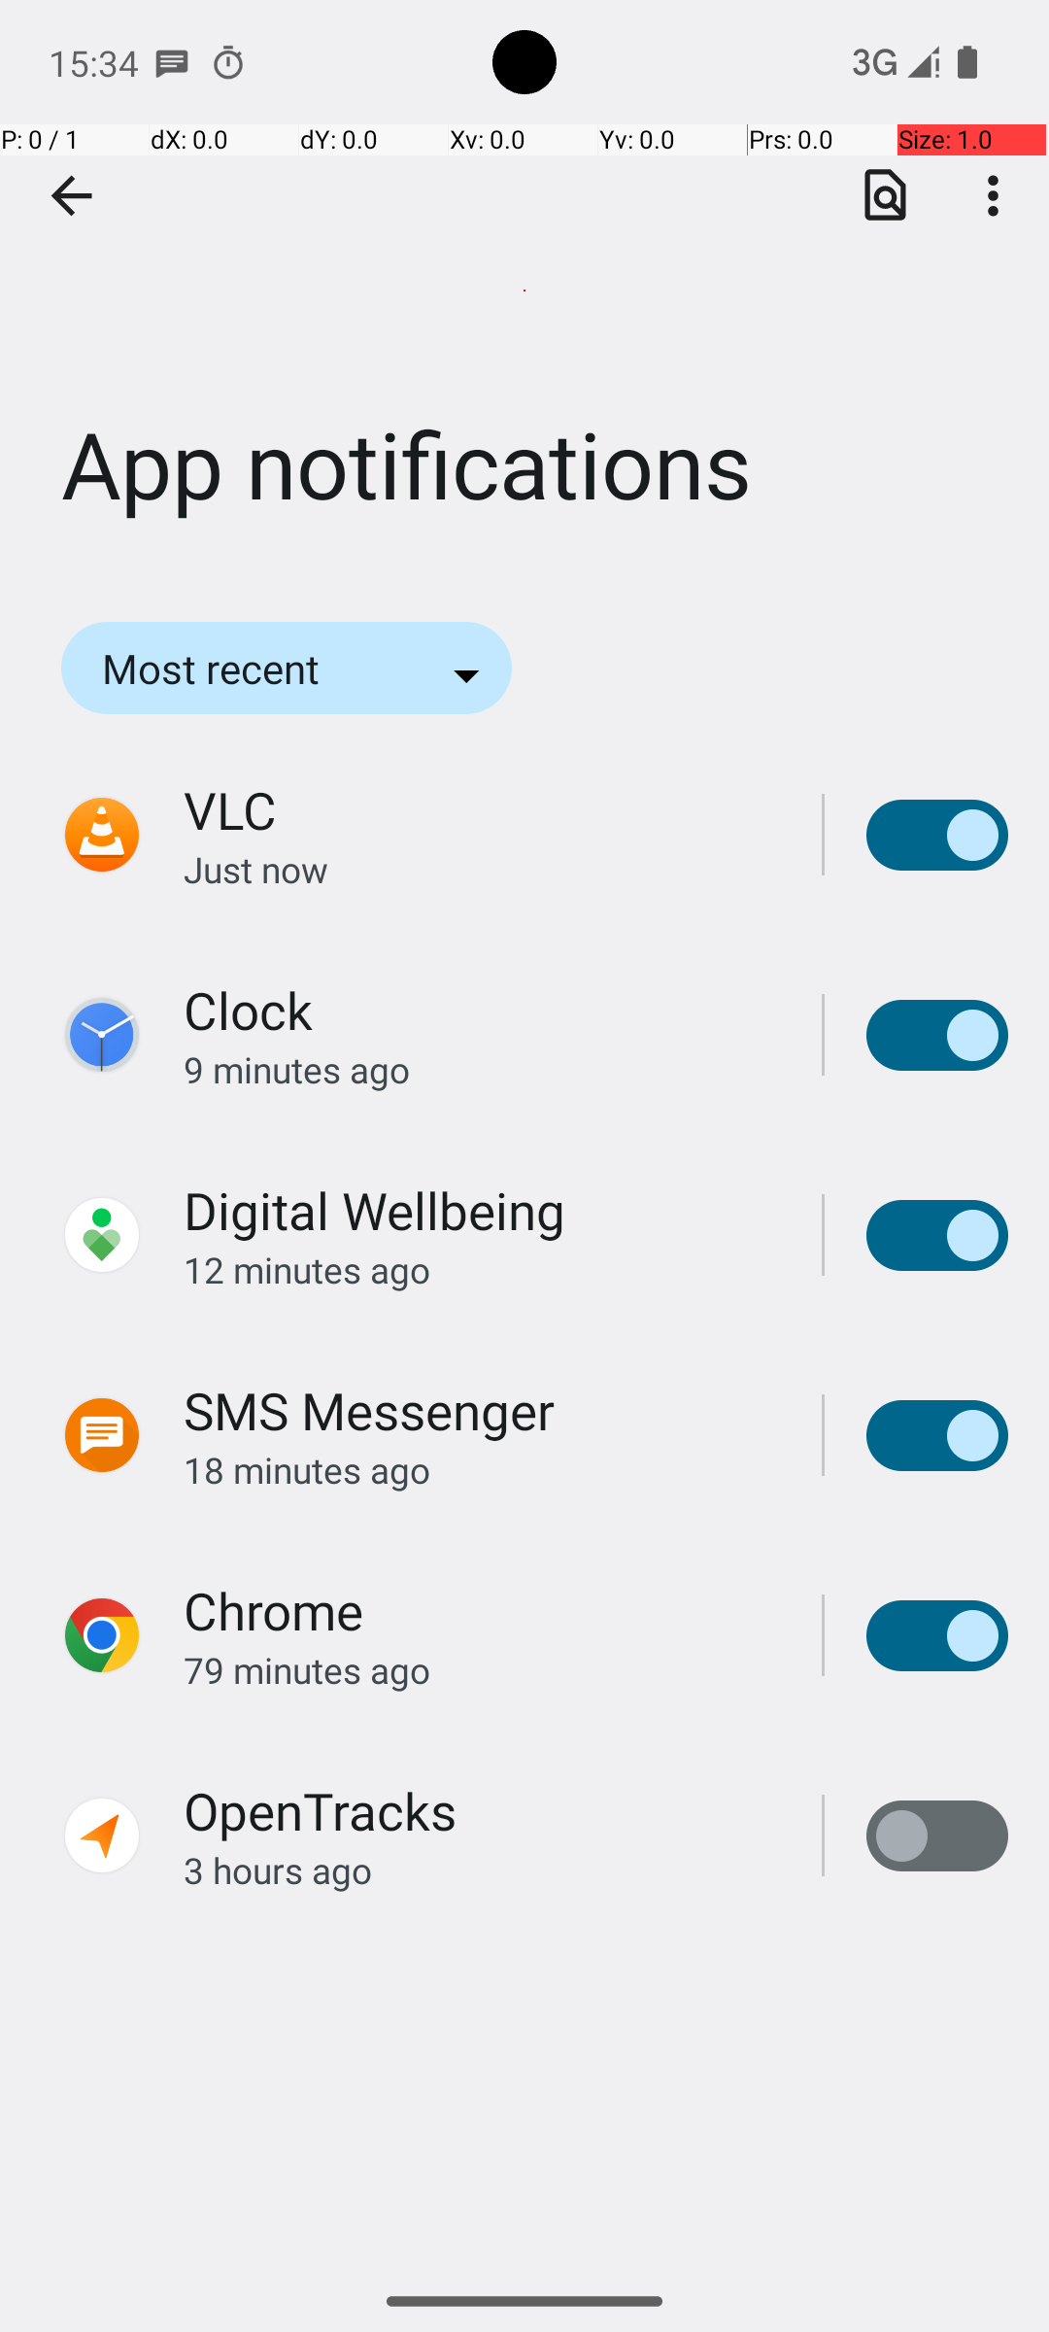 The width and height of the screenshot is (1049, 2332). Describe the element at coordinates (524, 291) in the screenshot. I see `App notifications` at that location.